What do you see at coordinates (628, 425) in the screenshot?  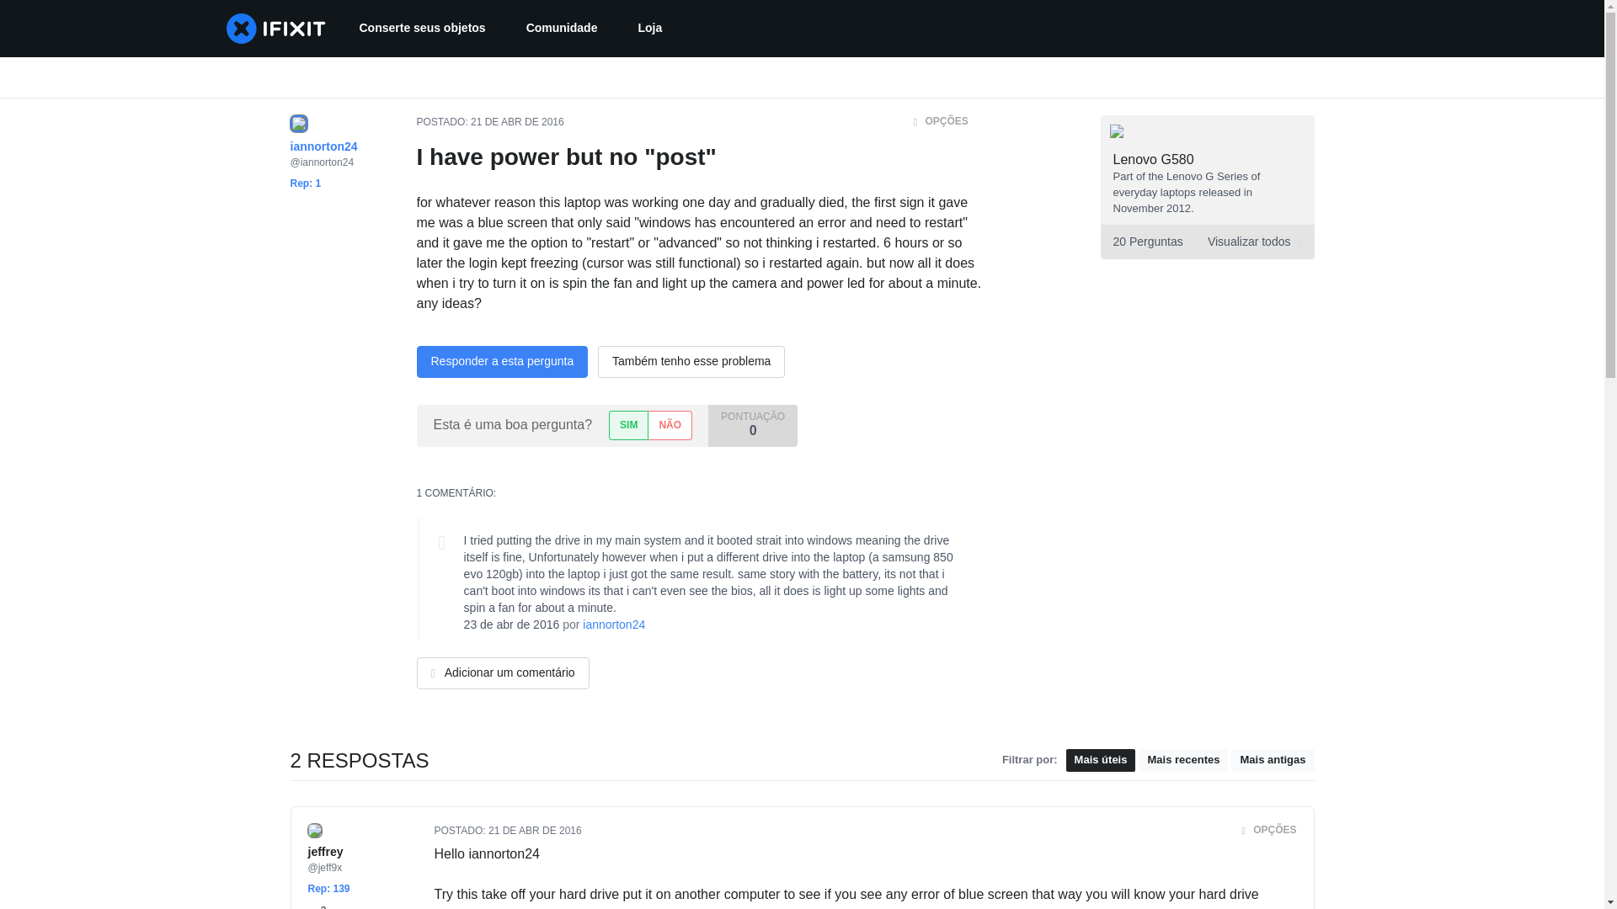 I see `Lenovo G580` at bounding box center [628, 425].